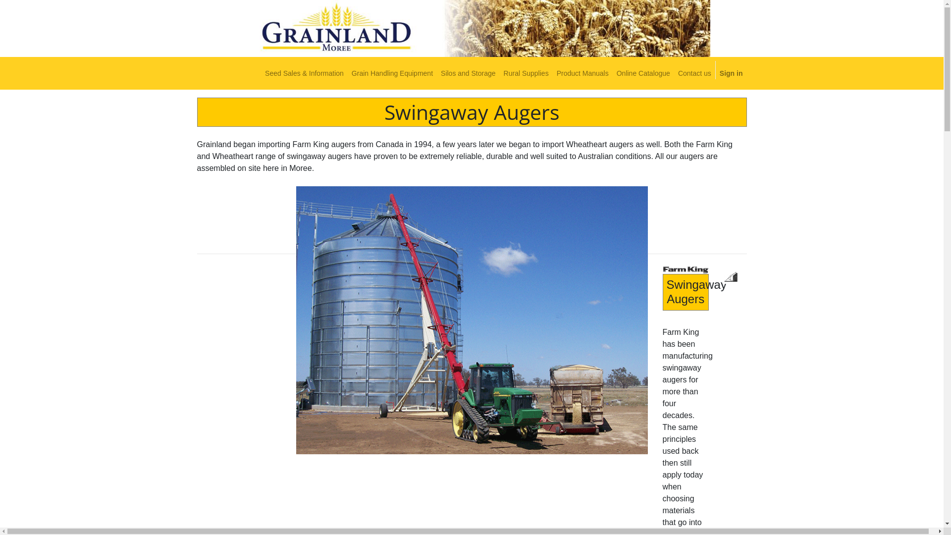 This screenshot has height=535, width=951. What do you see at coordinates (526, 73) in the screenshot?
I see `Rural Supplies` at bounding box center [526, 73].